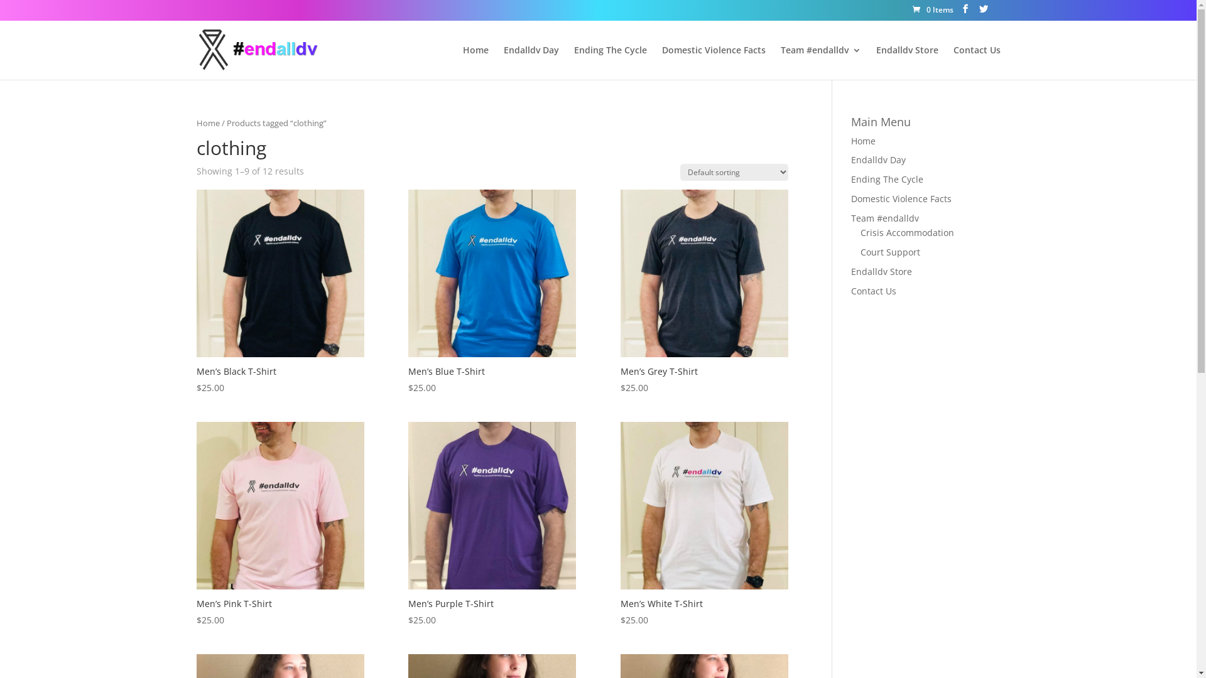 The image size is (1206, 678). What do you see at coordinates (882, 271) in the screenshot?
I see `Endalldv Store` at bounding box center [882, 271].